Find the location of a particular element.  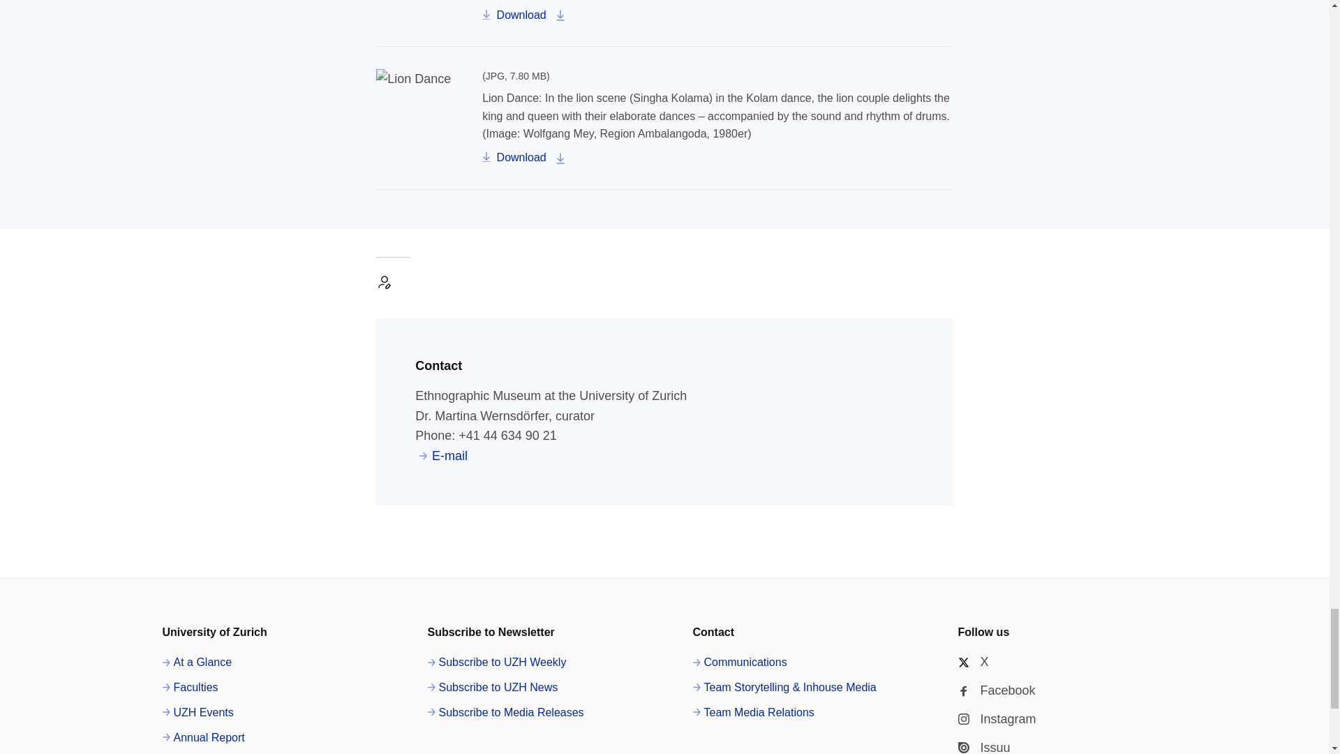

Annual Report is located at coordinates (202, 738).